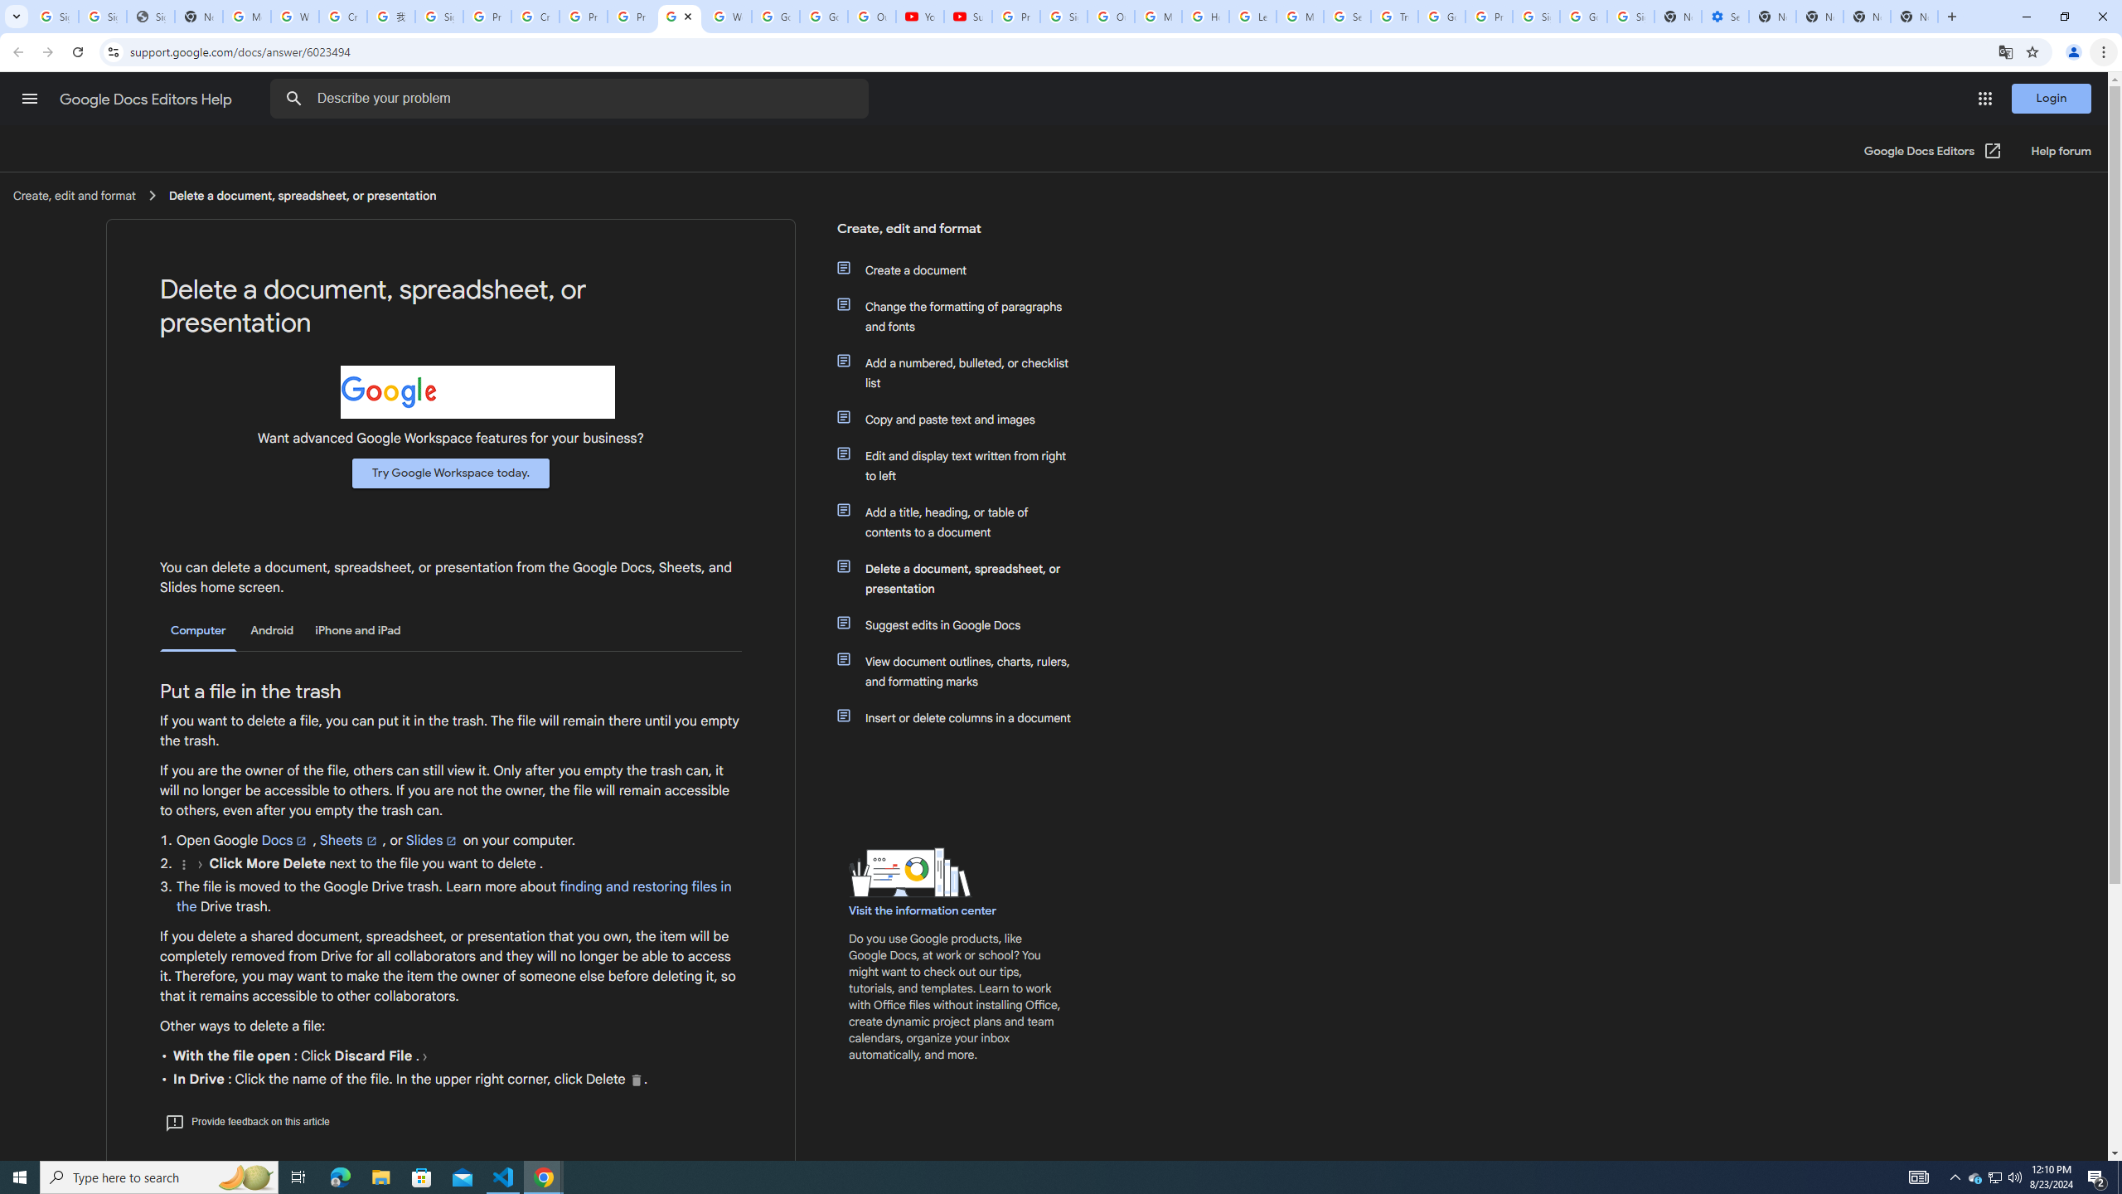 The width and height of the screenshot is (2122, 1194). I want to click on Computer, so click(198, 632).